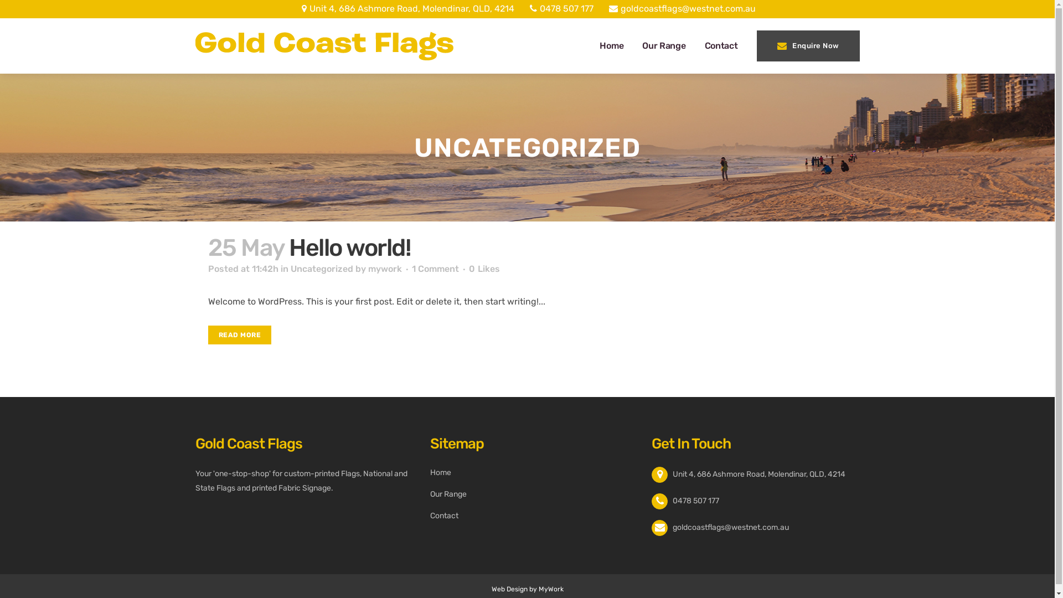 This screenshot has height=598, width=1063. Describe the element at coordinates (721, 46) in the screenshot. I see `Contact` at that location.